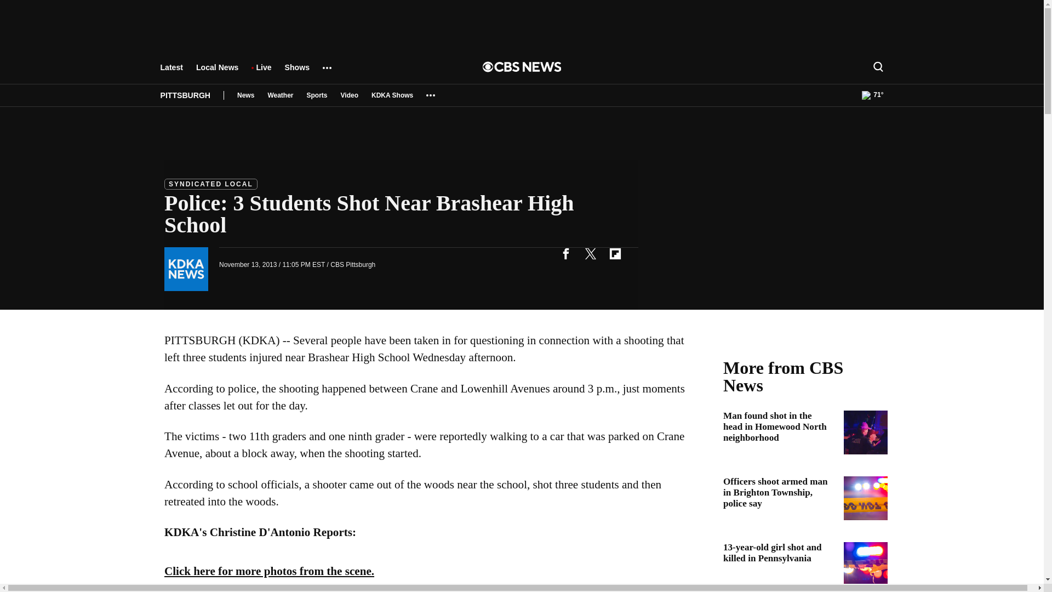 This screenshot has height=592, width=1052. What do you see at coordinates (217, 72) in the screenshot?
I see `Local News` at bounding box center [217, 72].